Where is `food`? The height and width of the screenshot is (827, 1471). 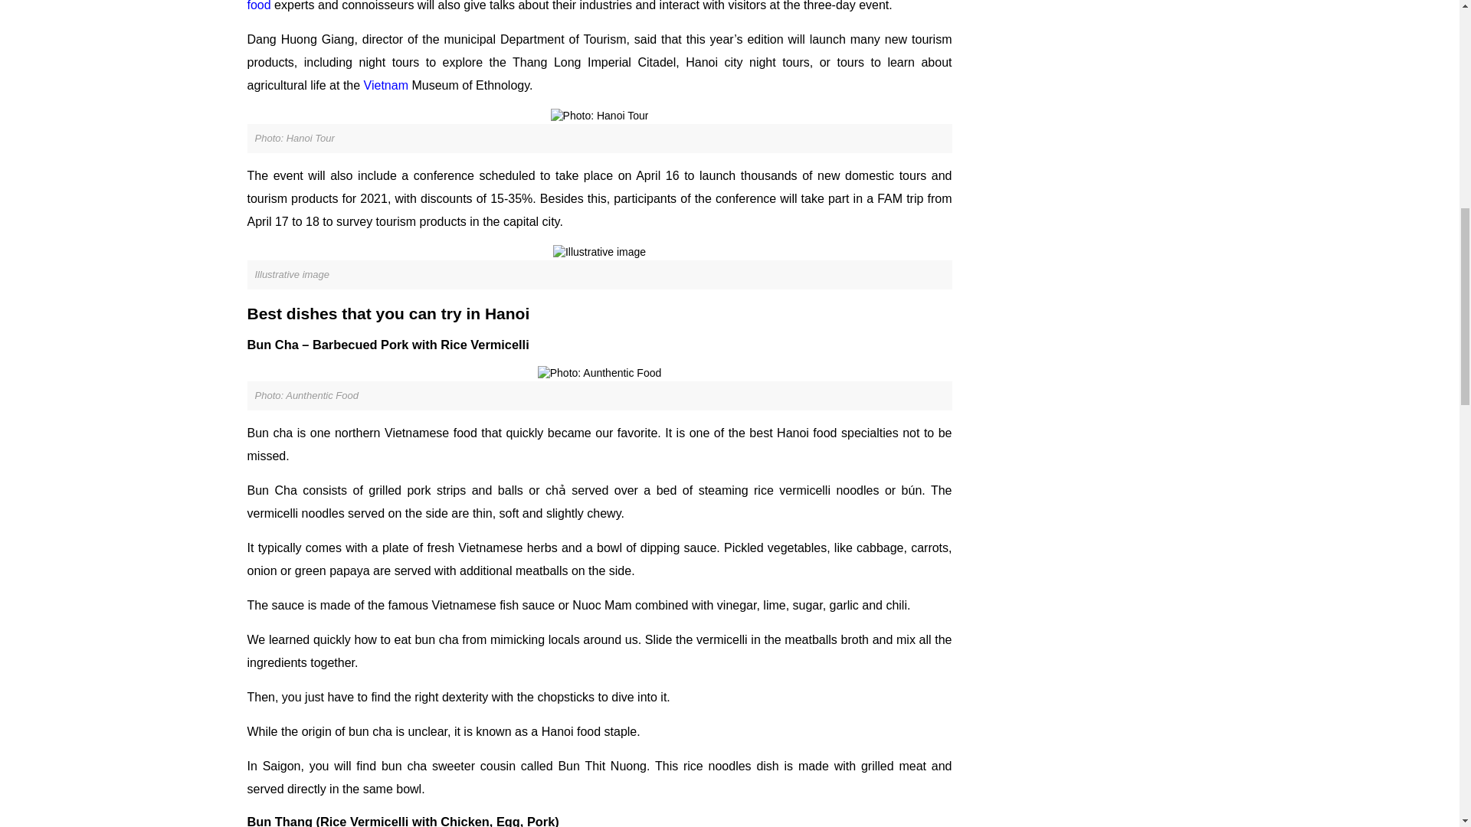
food is located at coordinates (259, 6).